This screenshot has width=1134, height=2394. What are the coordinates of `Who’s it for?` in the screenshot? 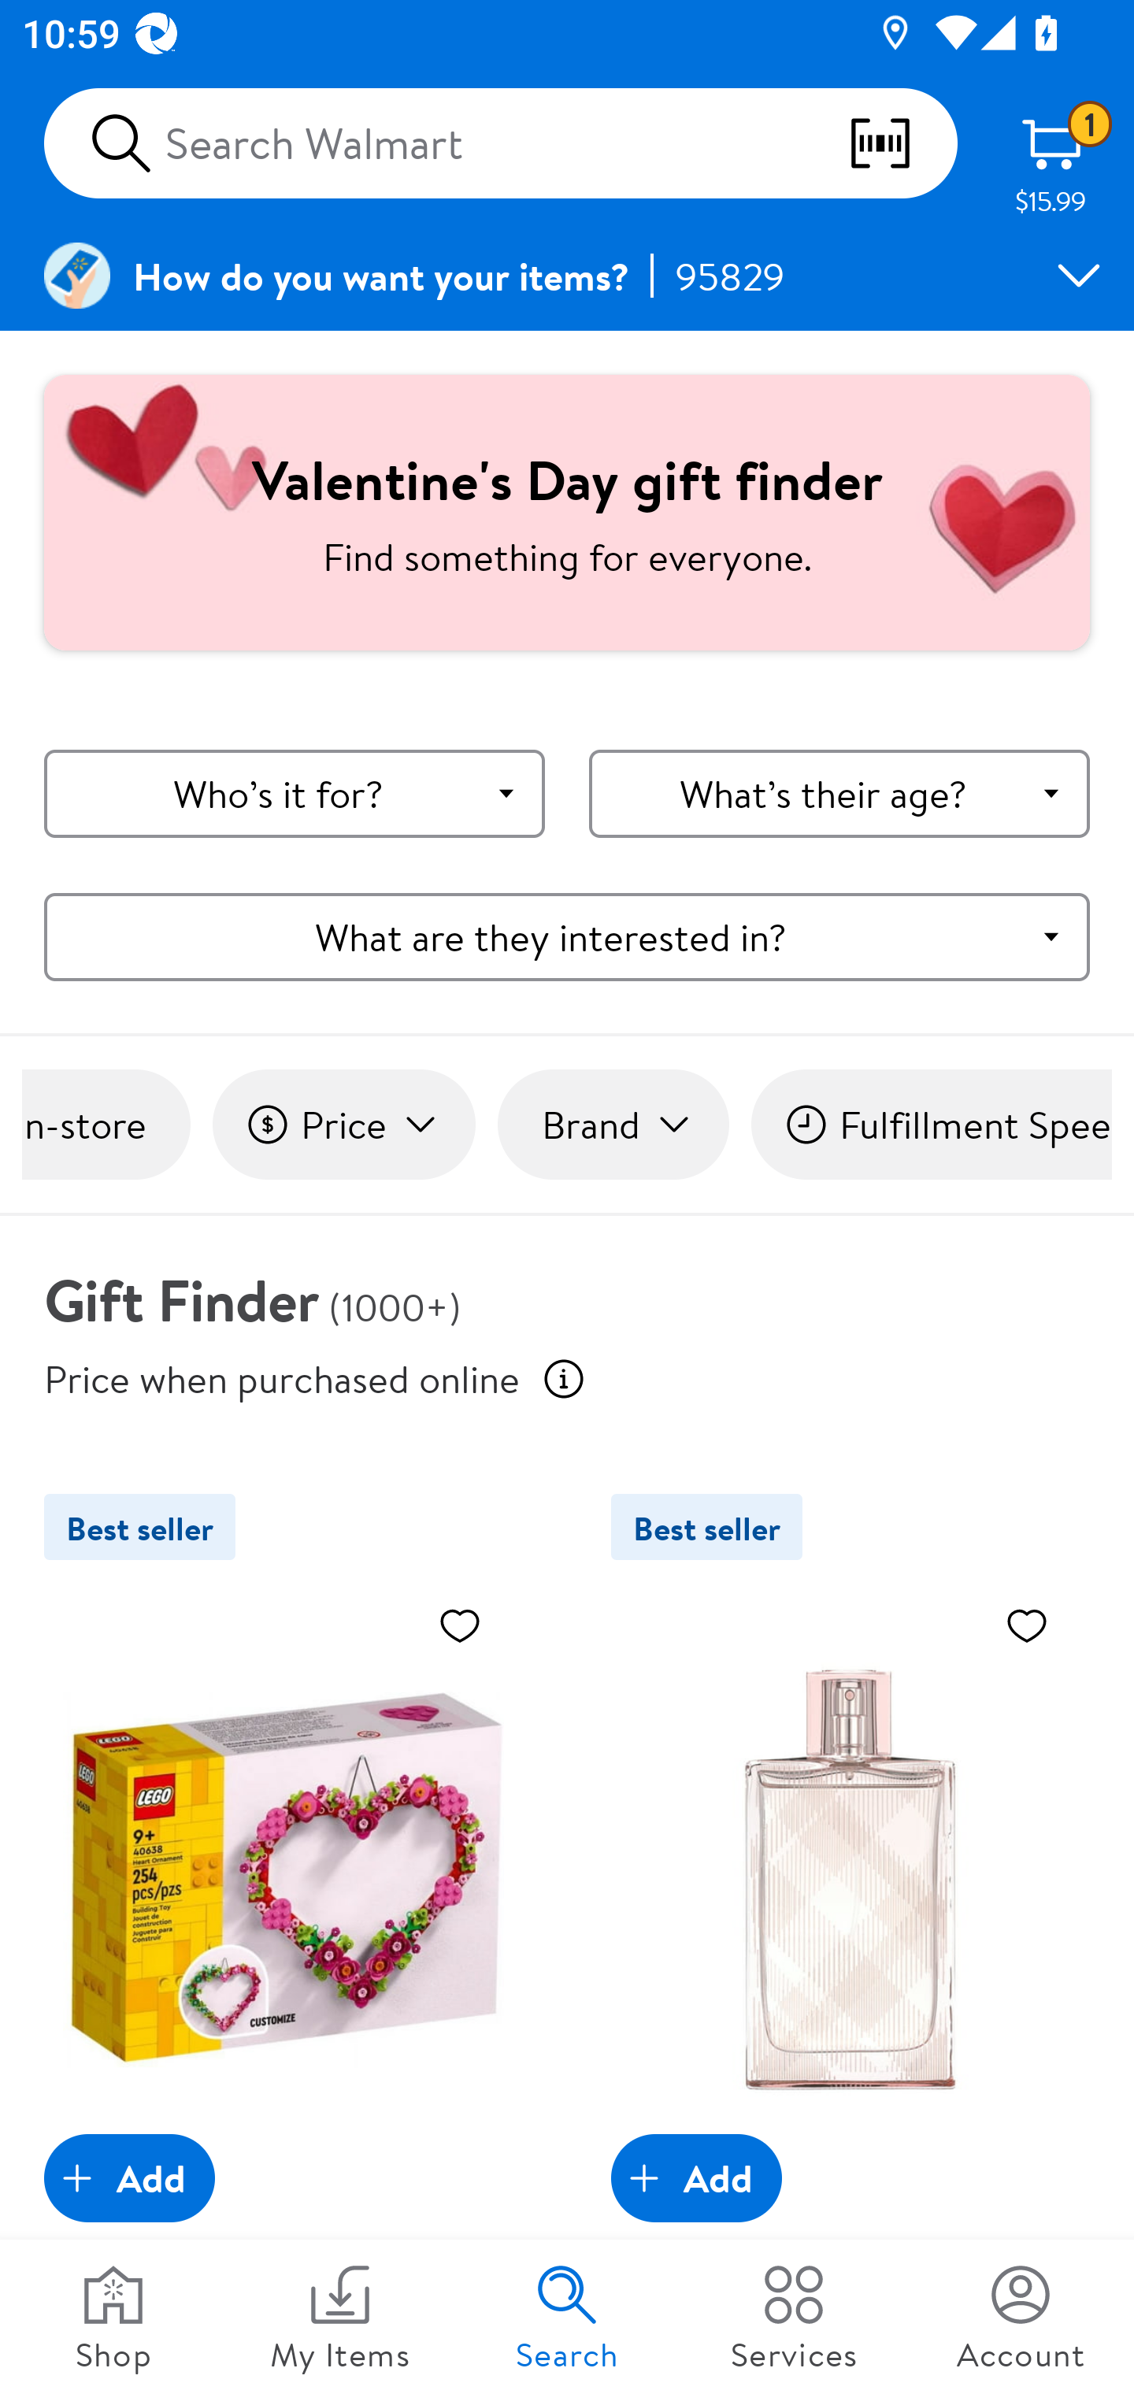 It's located at (295, 795).